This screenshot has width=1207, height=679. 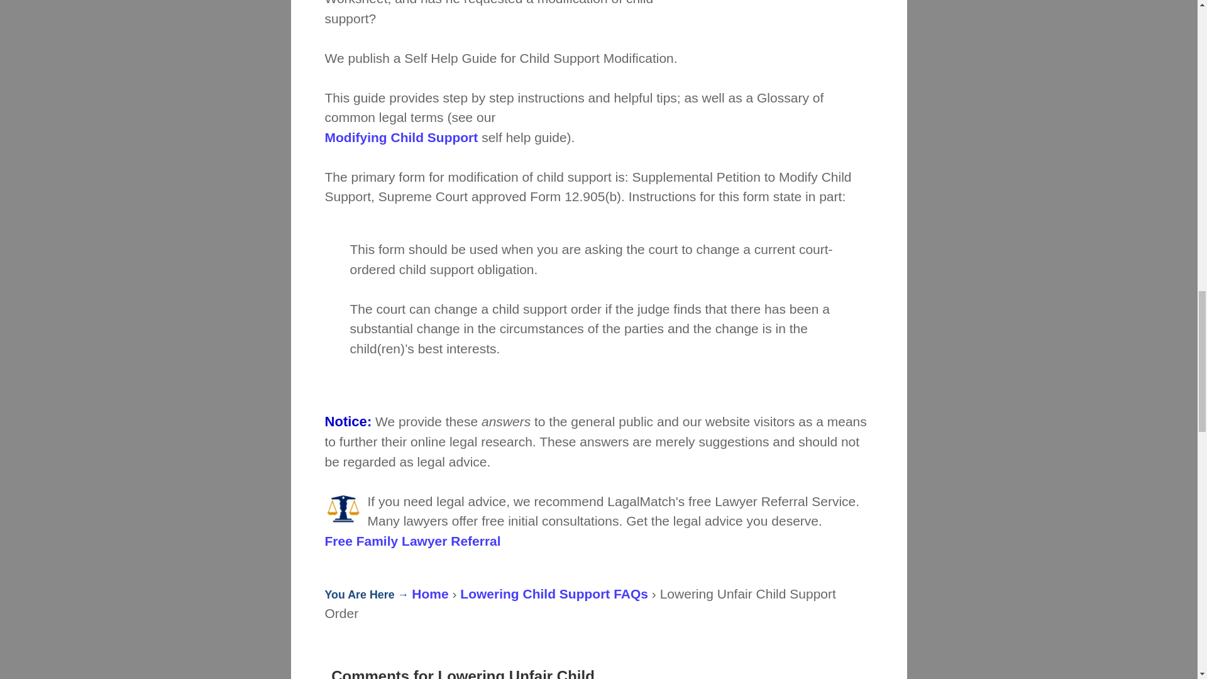 I want to click on Modifying Child Support, so click(x=401, y=137).